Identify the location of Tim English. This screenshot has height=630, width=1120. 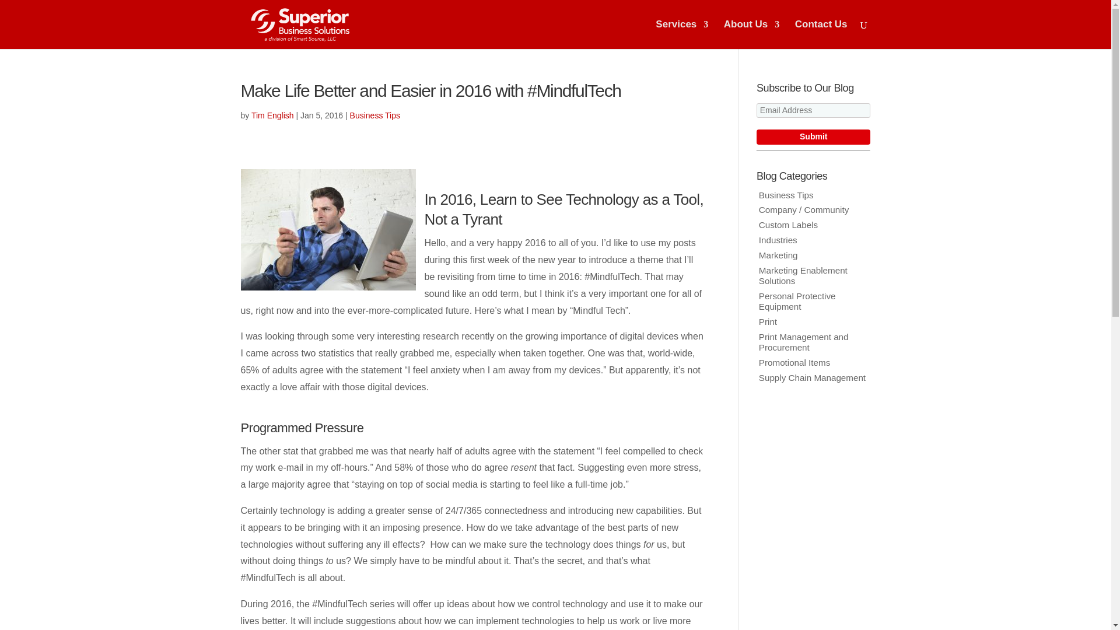
(272, 116).